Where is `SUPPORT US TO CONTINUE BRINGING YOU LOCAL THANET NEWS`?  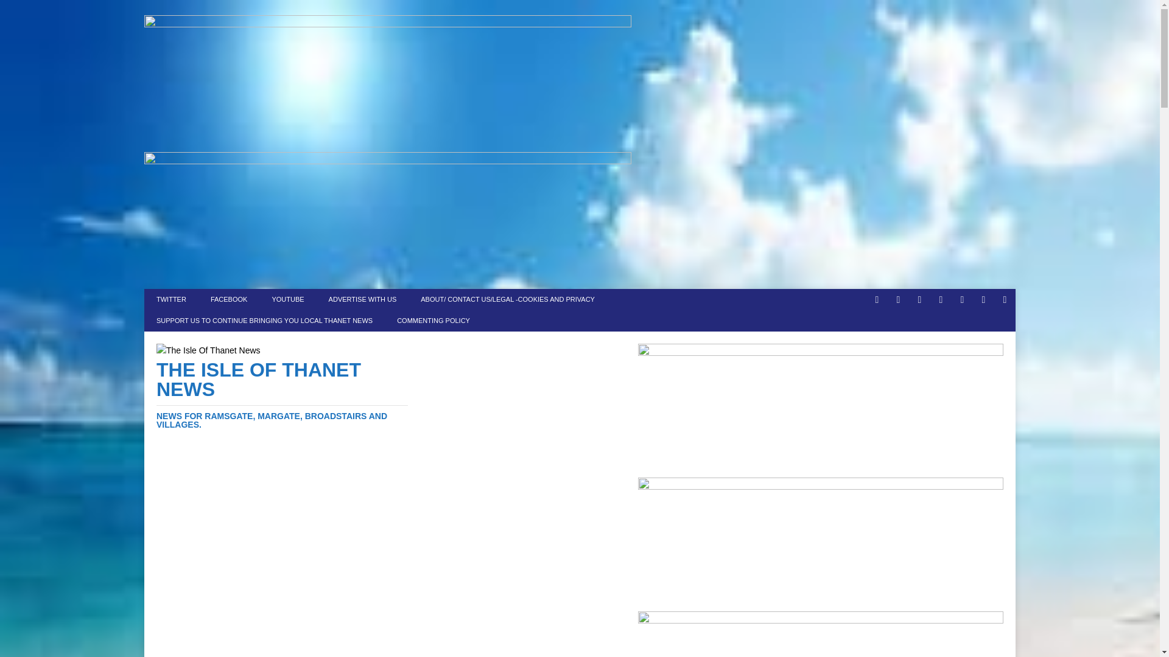
SUPPORT US TO CONTINUE BRINGING YOU LOCAL THANET NEWS is located at coordinates (264, 321).